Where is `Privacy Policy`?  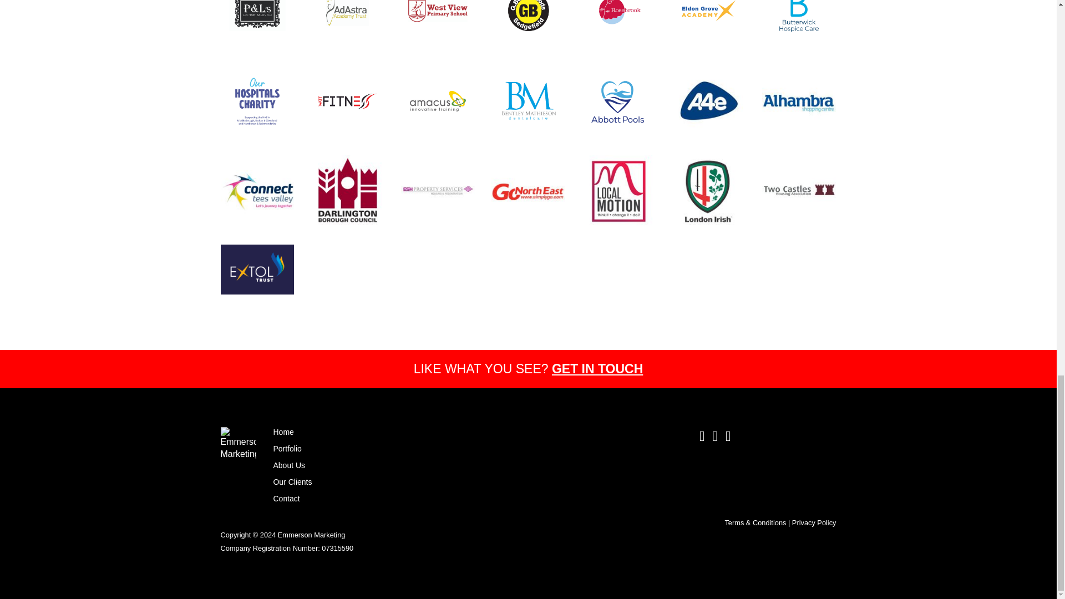 Privacy Policy is located at coordinates (814, 522).